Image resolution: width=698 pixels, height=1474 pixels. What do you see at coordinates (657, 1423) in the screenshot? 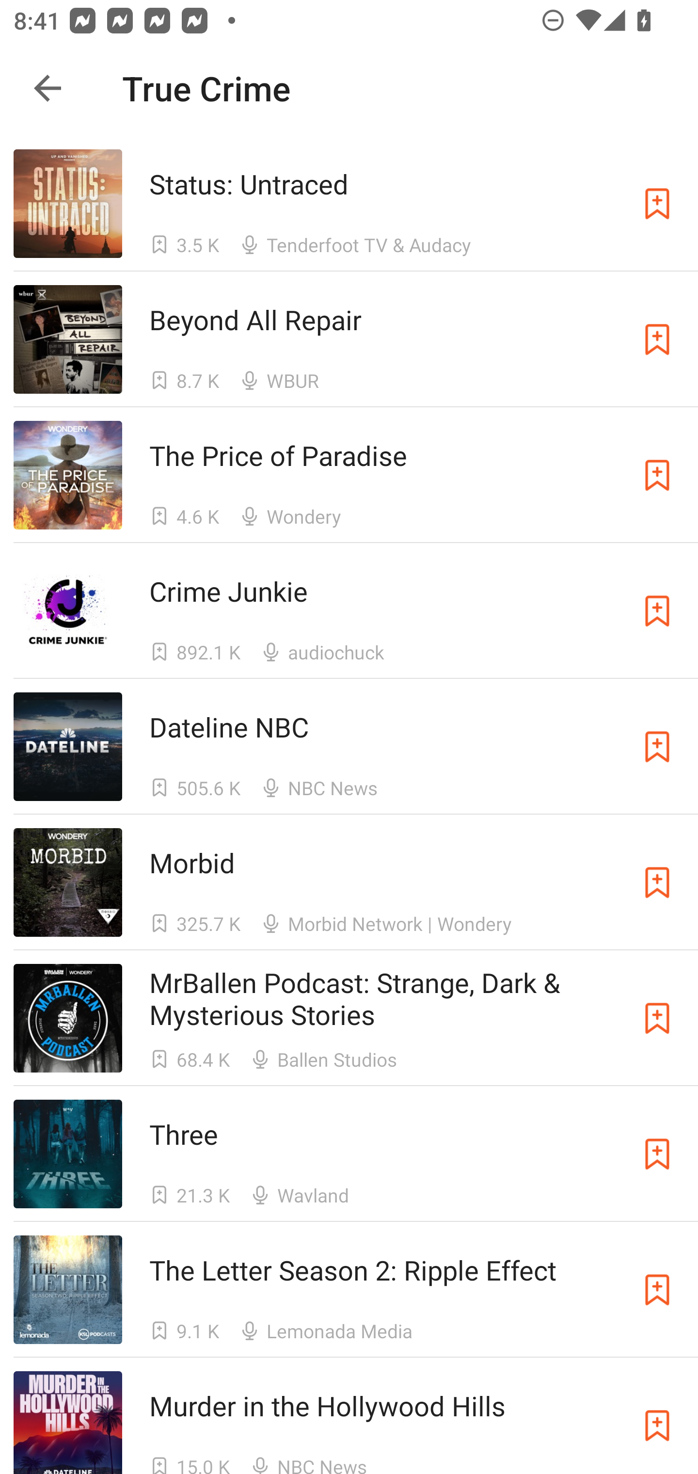
I see `Subscribe` at bounding box center [657, 1423].